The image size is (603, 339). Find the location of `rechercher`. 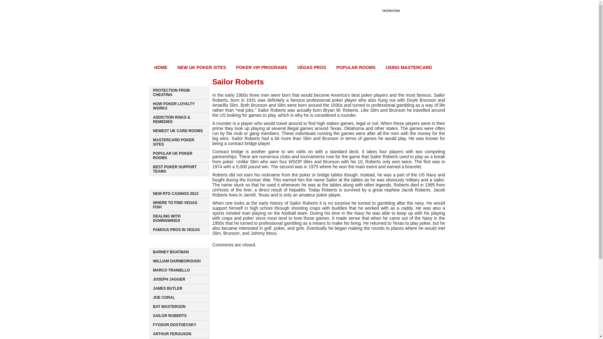

rechercher is located at coordinates (171, 270).